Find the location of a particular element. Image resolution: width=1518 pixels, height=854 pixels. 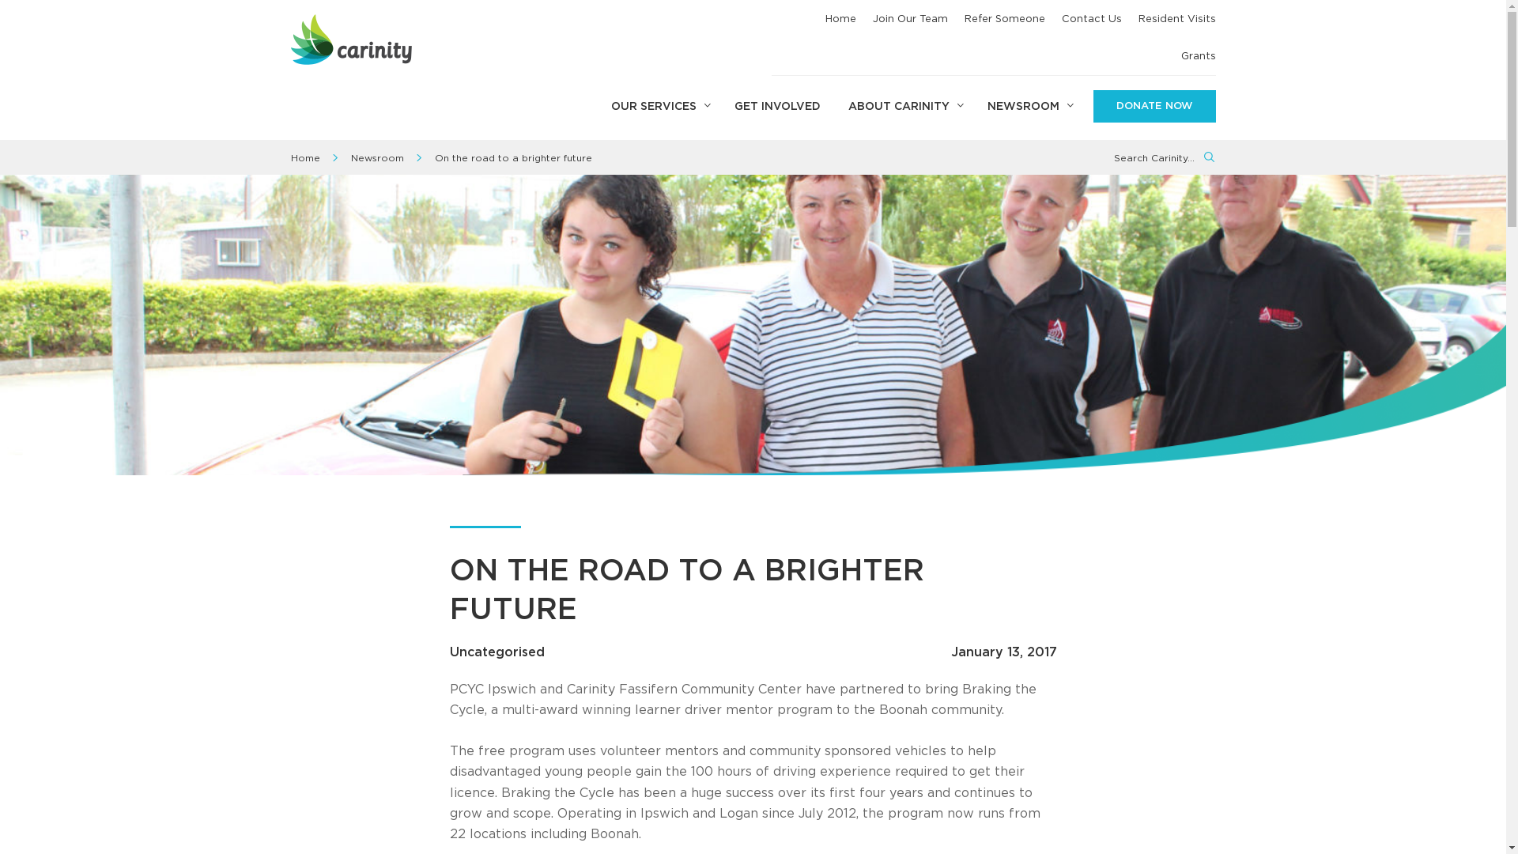

ABOUT CARINITY is located at coordinates (904, 108).